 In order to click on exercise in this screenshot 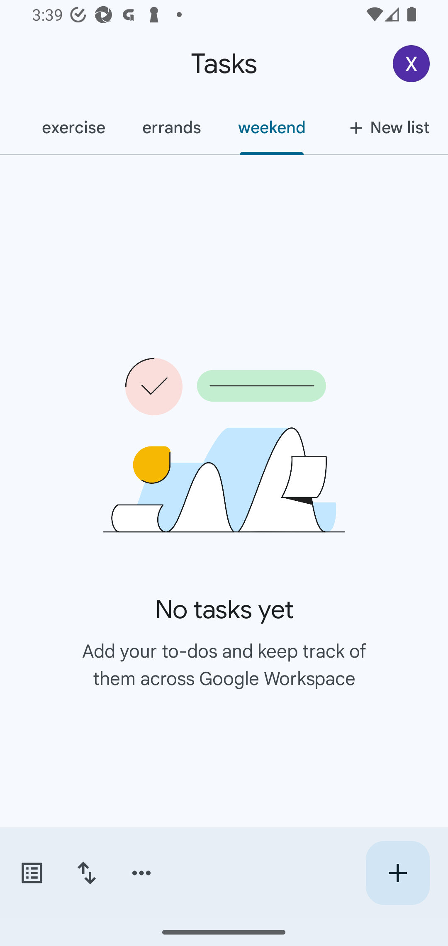, I will do `click(73, 127)`.